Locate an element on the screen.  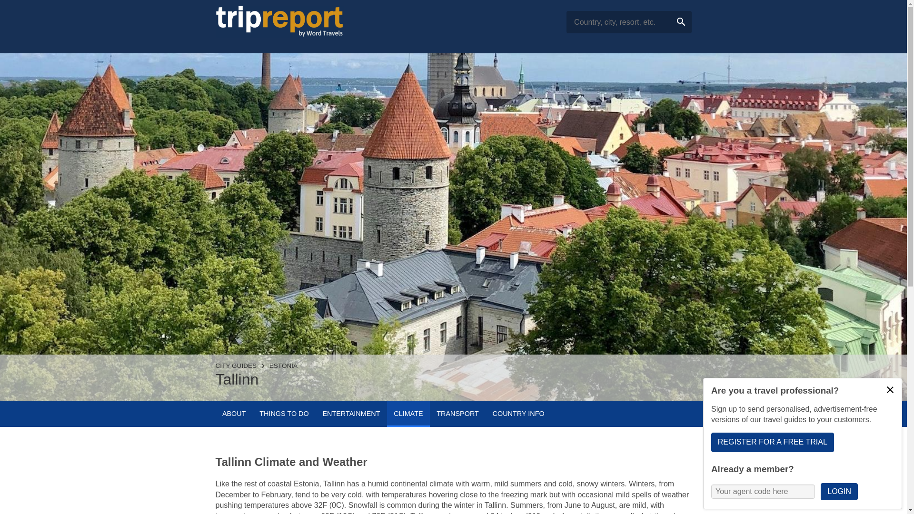
LOGIN is located at coordinates (890, 390).